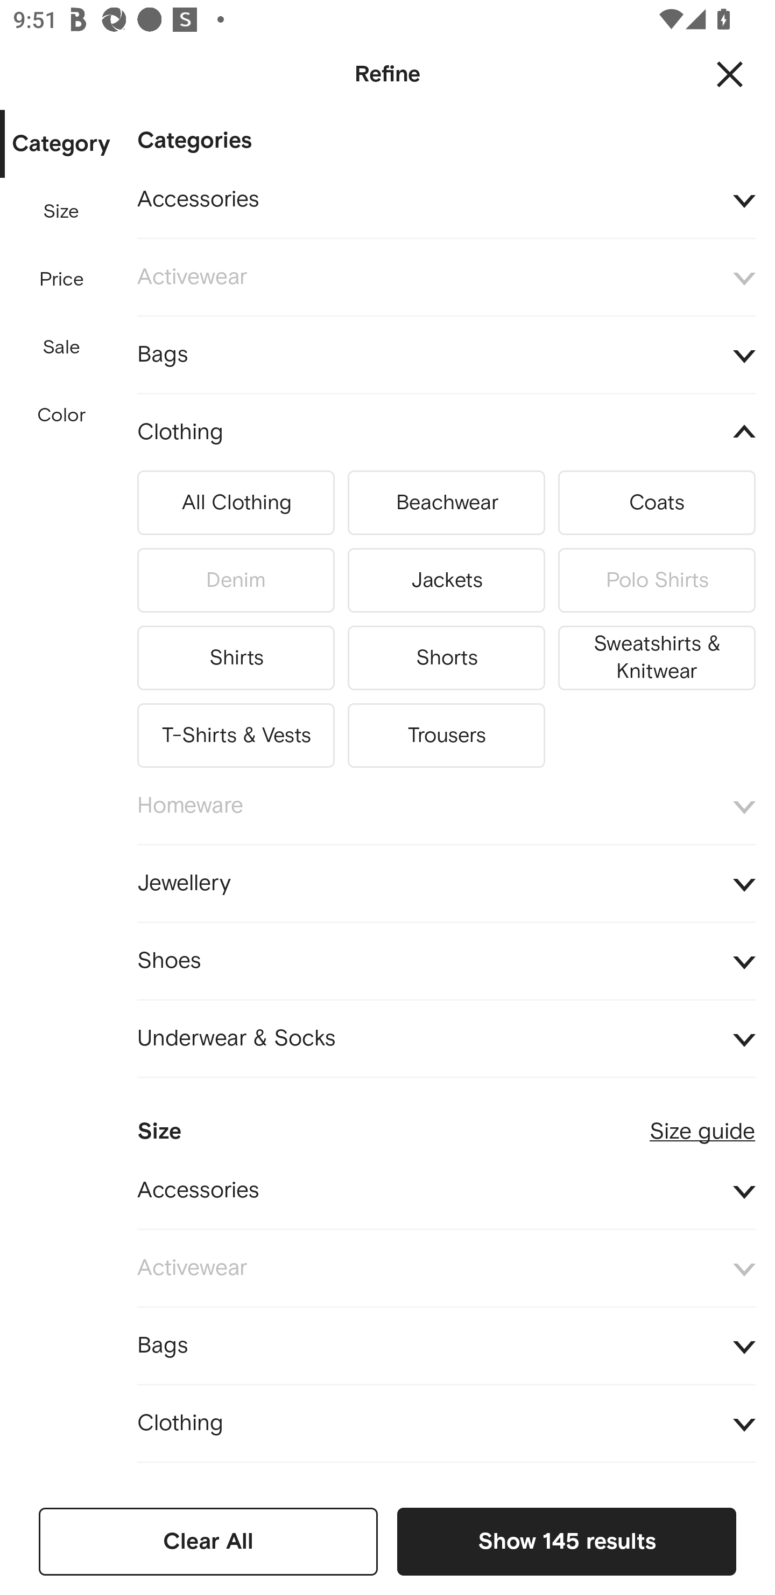  I want to click on Sweatshirts & Knitwear, so click(657, 657).